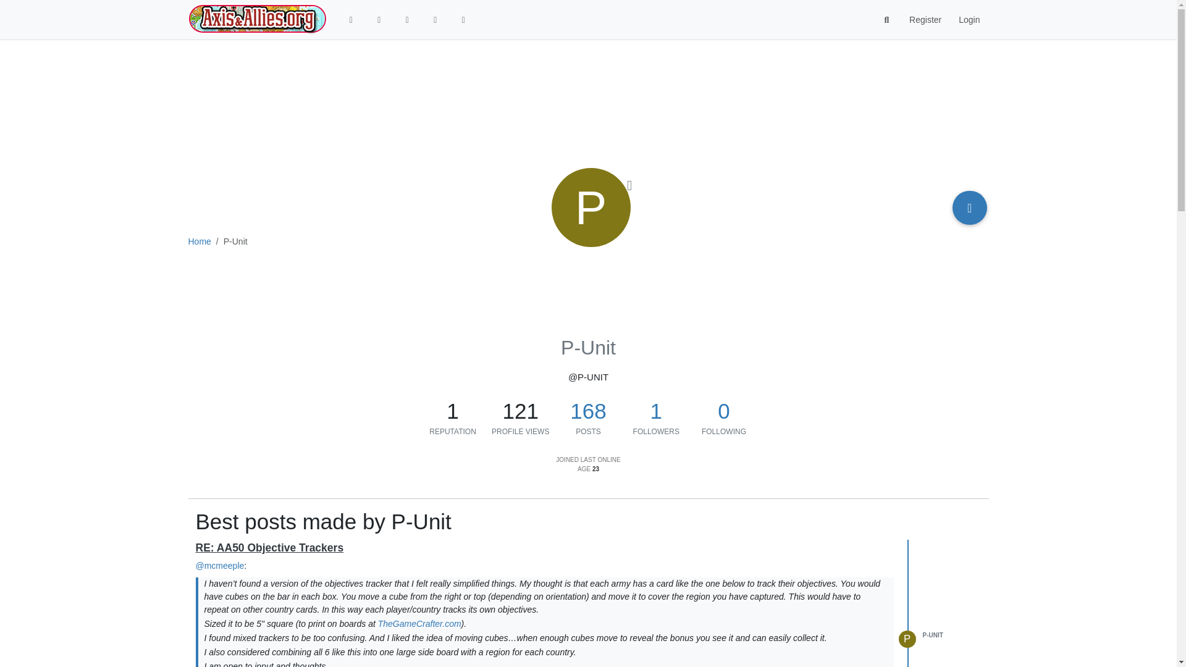 Image resolution: width=1186 pixels, height=667 pixels. What do you see at coordinates (269, 547) in the screenshot?
I see `RE: AA50 Objective Trackers` at bounding box center [269, 547].